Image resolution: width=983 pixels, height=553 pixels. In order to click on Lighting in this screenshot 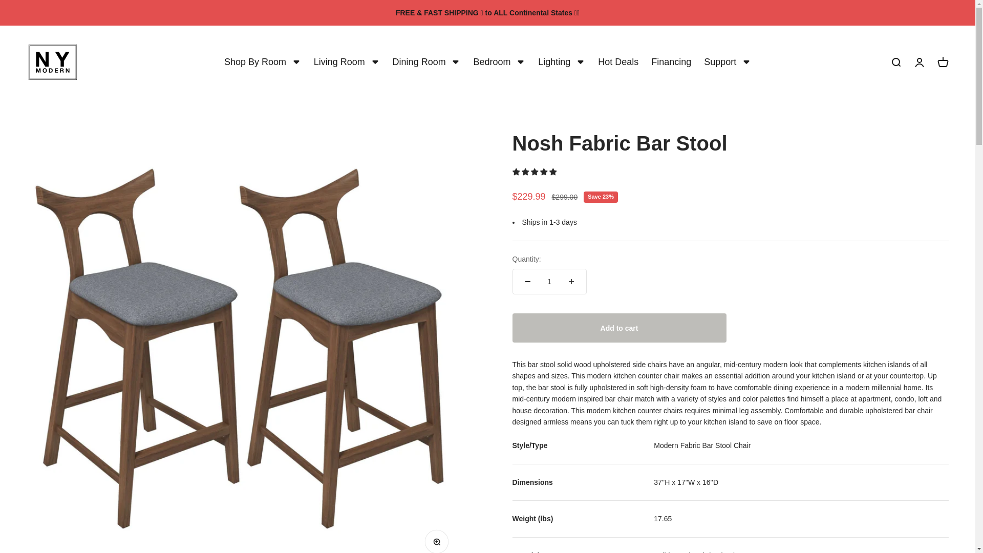, I will do `click(426, 62)`.